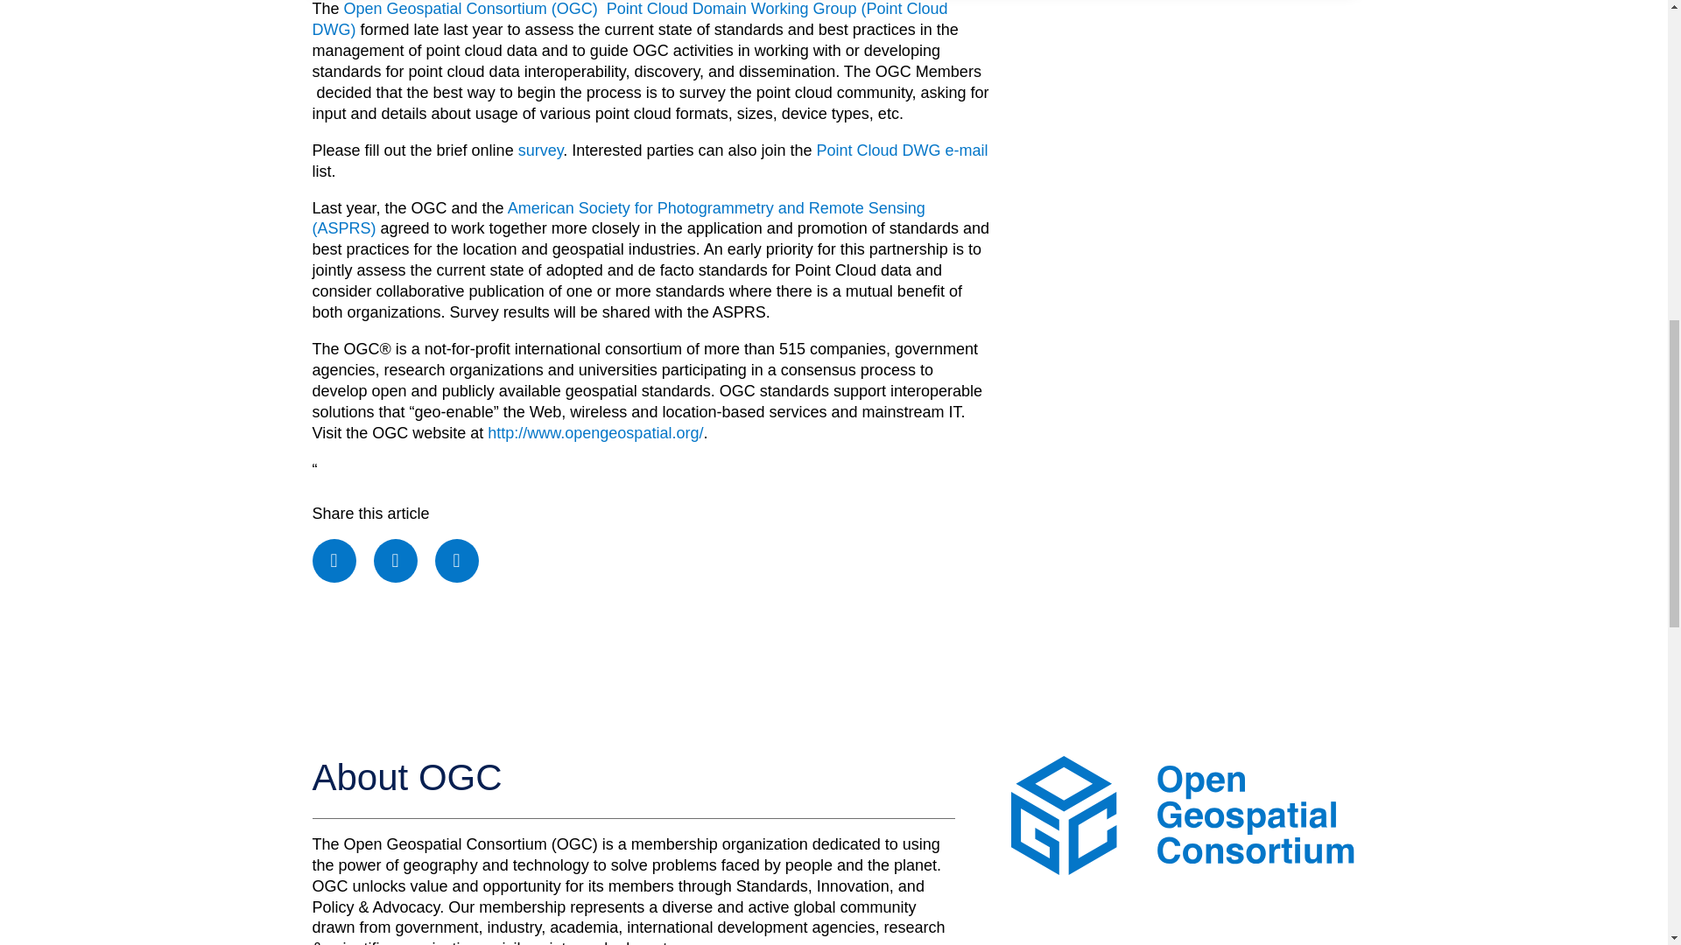 This screenshot has height=945, width=1681. I want to click on Facebook, so click(333, 560).